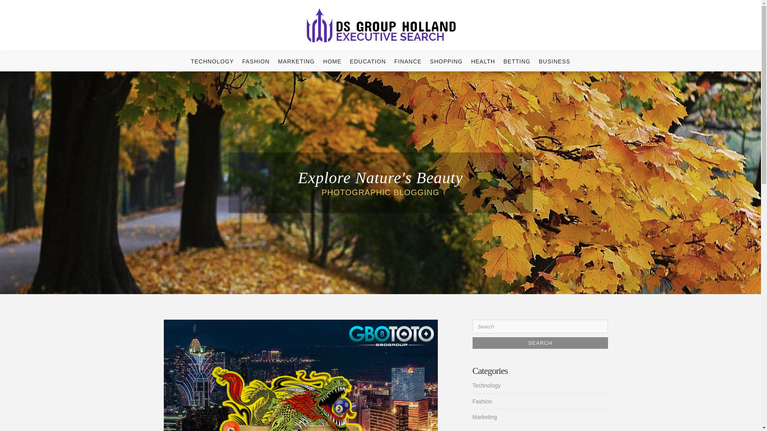  What do you see at coordinates (368, 61) in the screenshot?
I see `EDUCATION` at bounding box center [368, 61].